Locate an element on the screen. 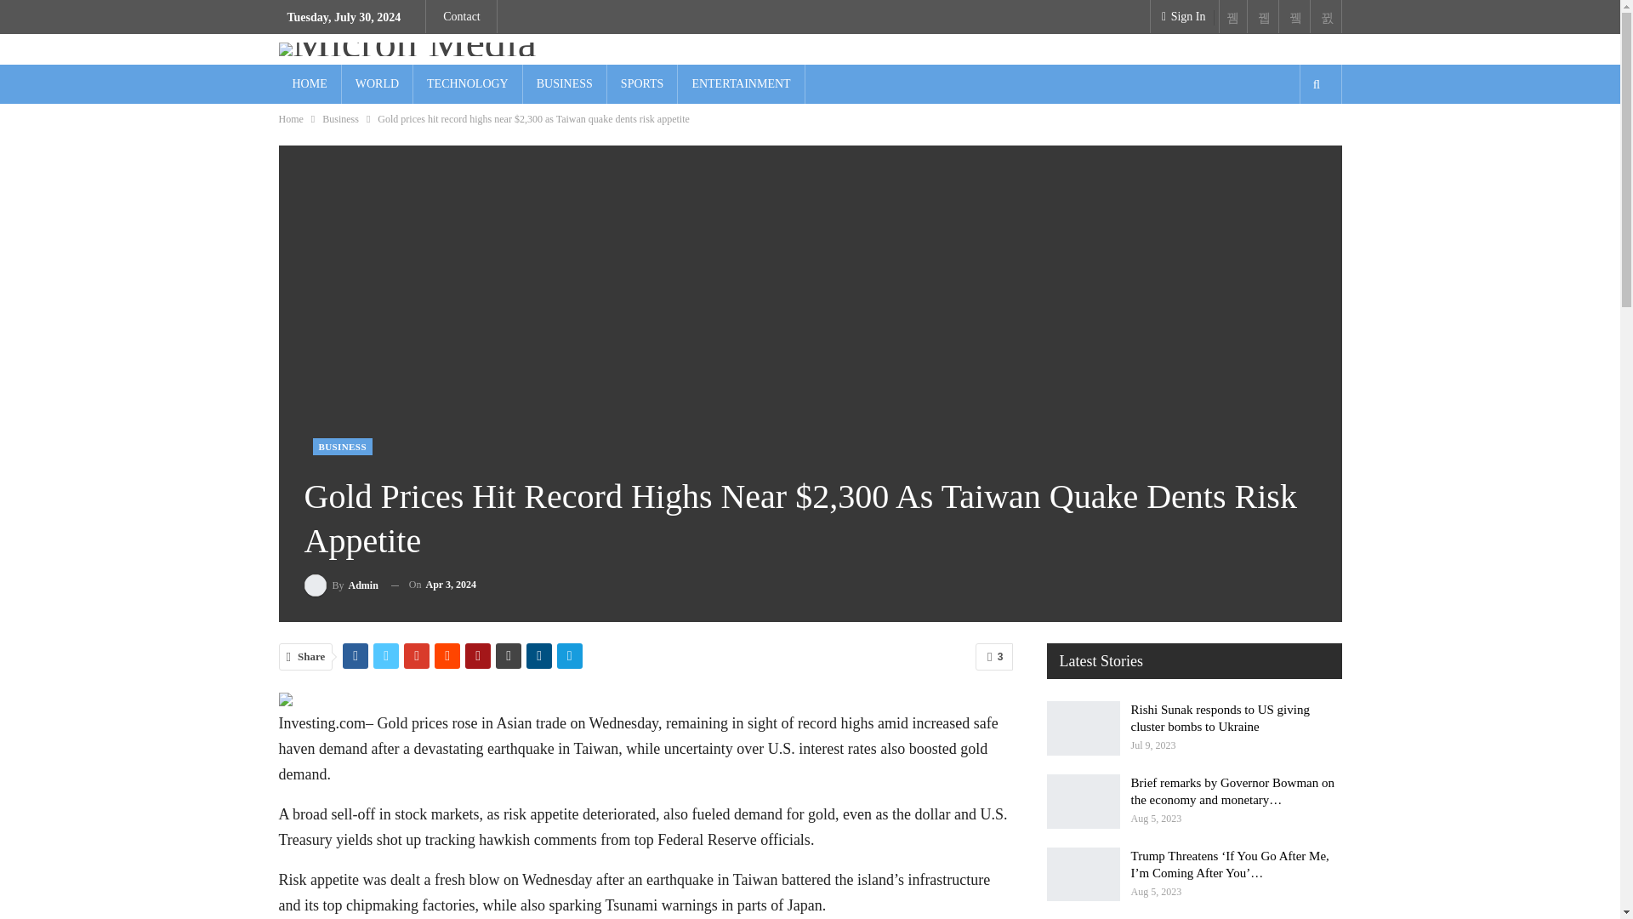 Image resolution: width=1633 pixels, height=919 pixels. Home is located at coordinates (291, 119).